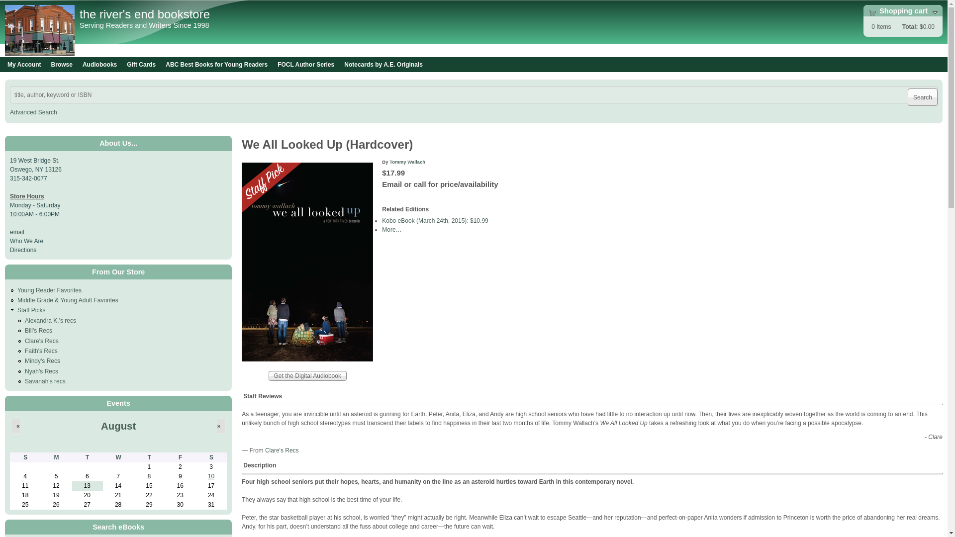 This screenshot has height=537, width=955. I want to click on email, so click(17, 232).